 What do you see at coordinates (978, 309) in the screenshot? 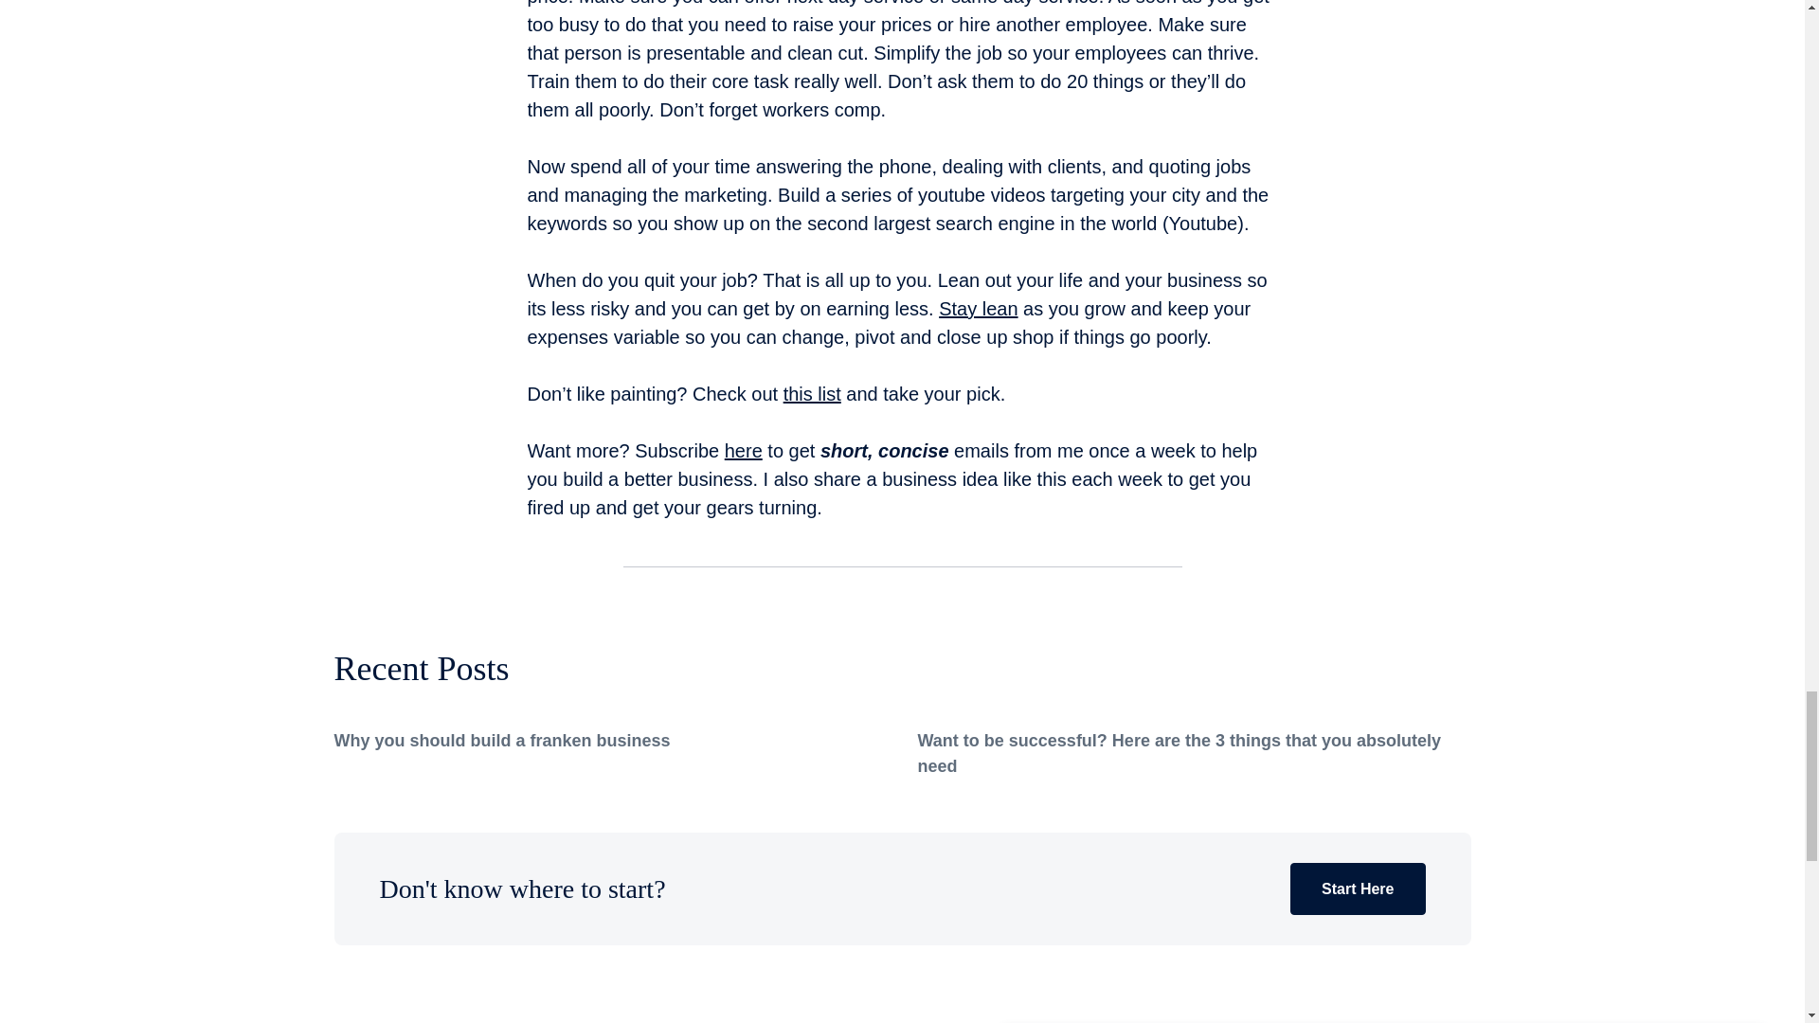
I see `Stay lean` at bounding box center [978, 309].